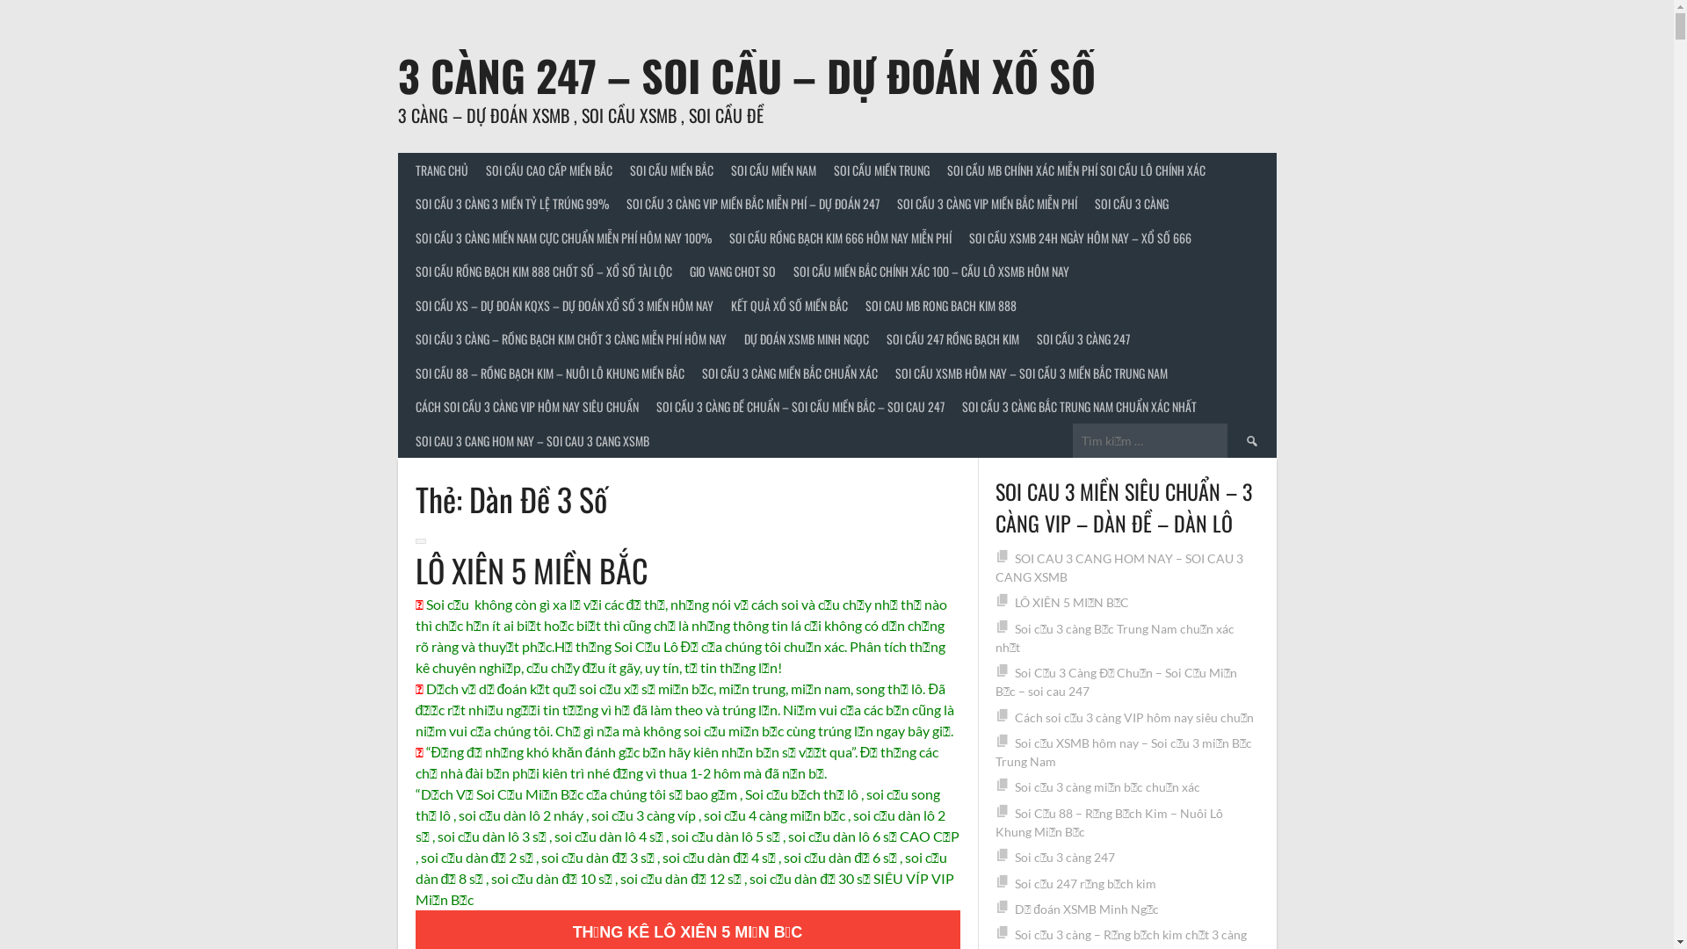  Describe the element at coordinates (0, 0) in the screenshot. I see `Skip to content` at that location.